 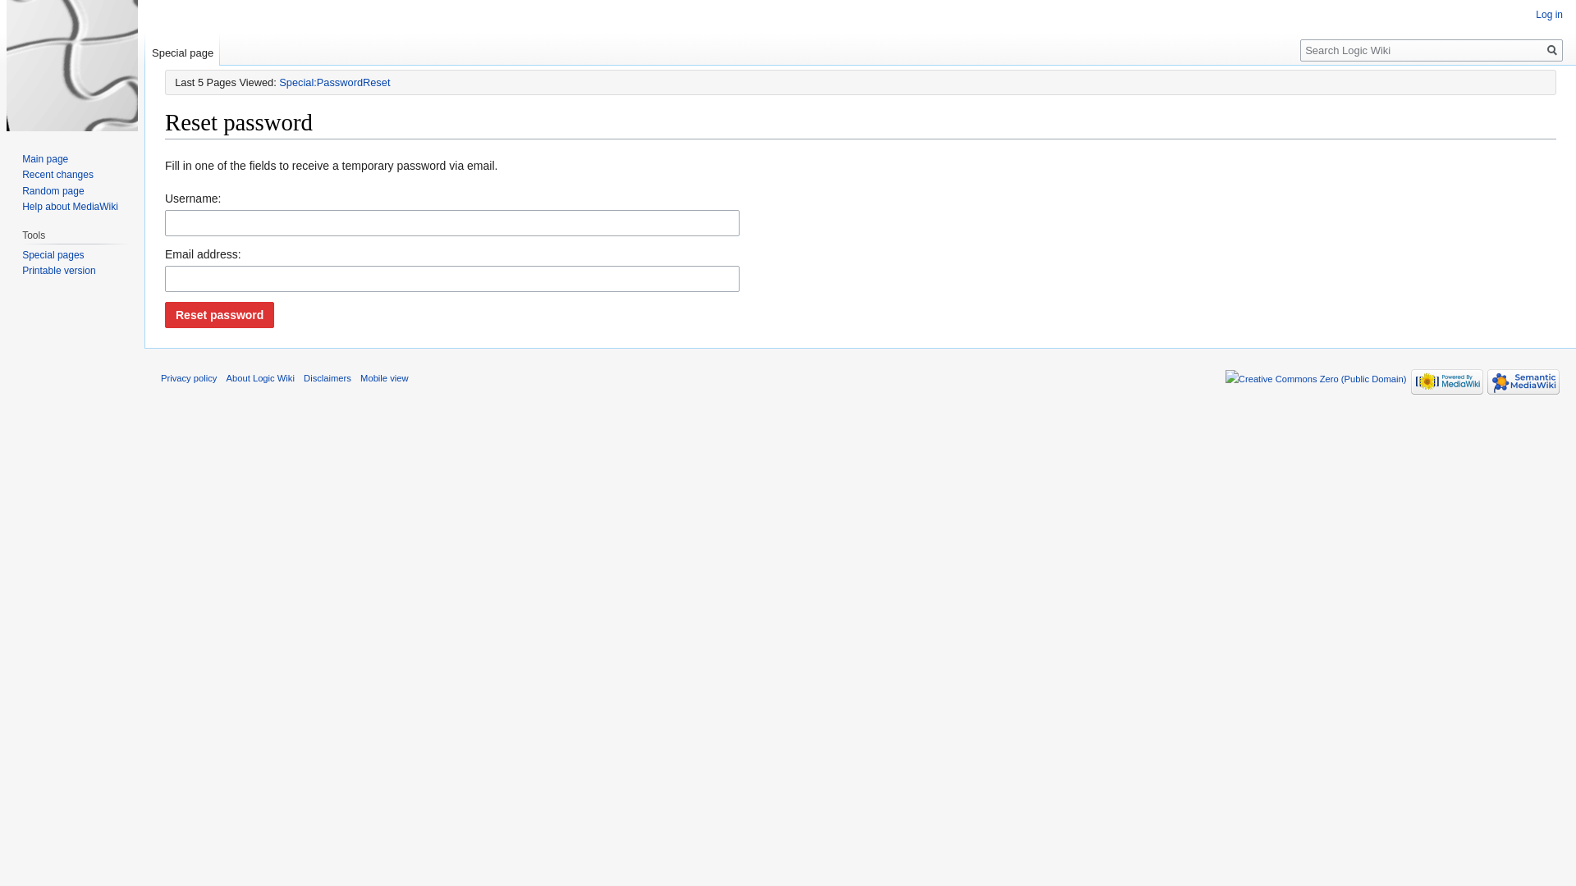 What do you see at coordinates (1432, 51) in the screenshot?
I see `Search Logic Wiki [alt-shift-f]` at bounding box center [1432, 51].